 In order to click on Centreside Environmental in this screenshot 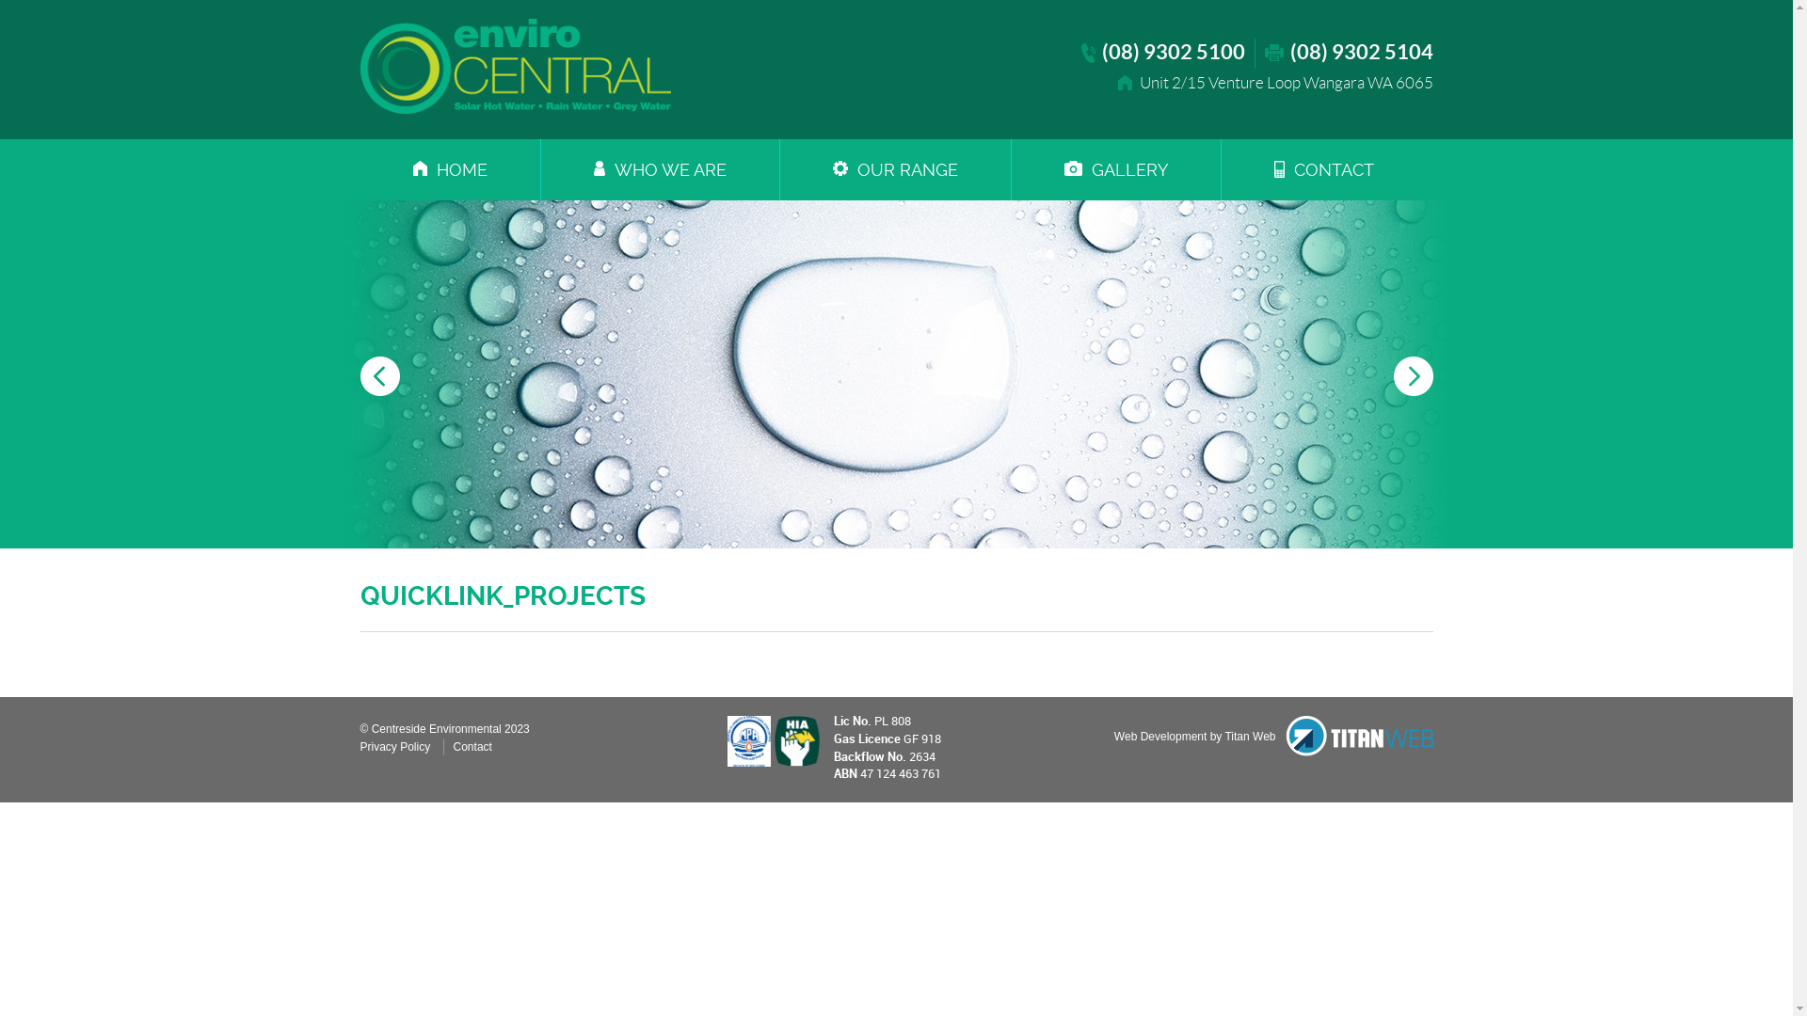, I will do `click(515, 66)`.